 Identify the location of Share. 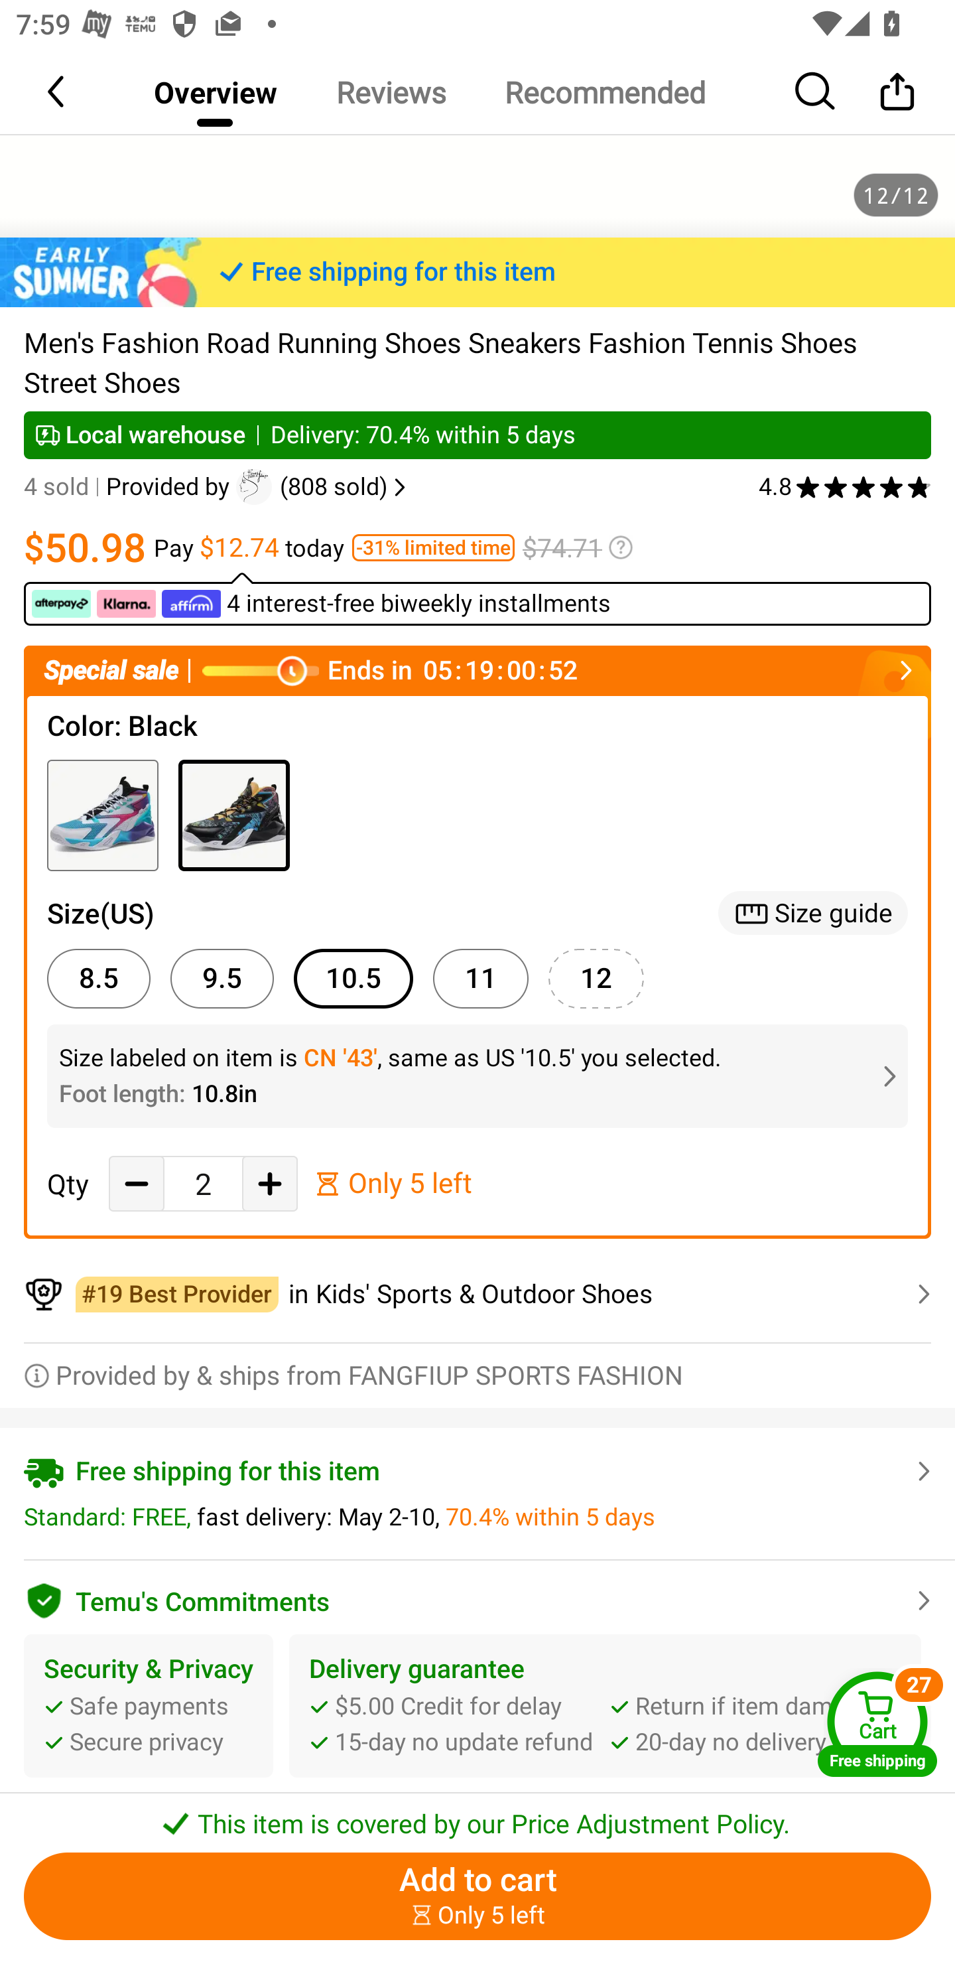
(897, 91).